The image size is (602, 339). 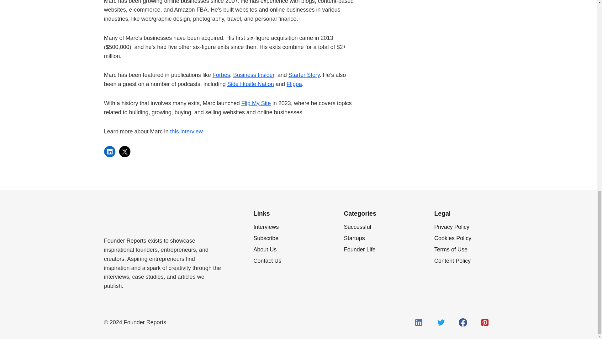 What do you see at coordinates (283, 249) in the screenshot?
I see `About Us` at bounding box center [283, 249].